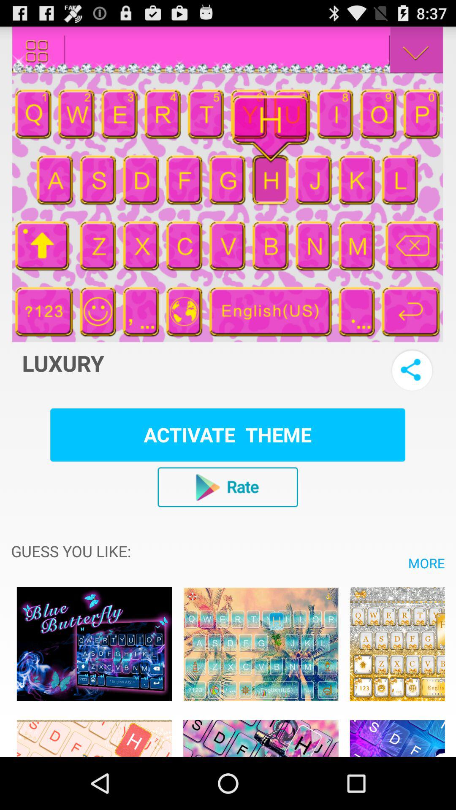  What do you see at coordinates (94, 734) in the screenshot?
I see `select theme choice` at bounding box center [94, 734].